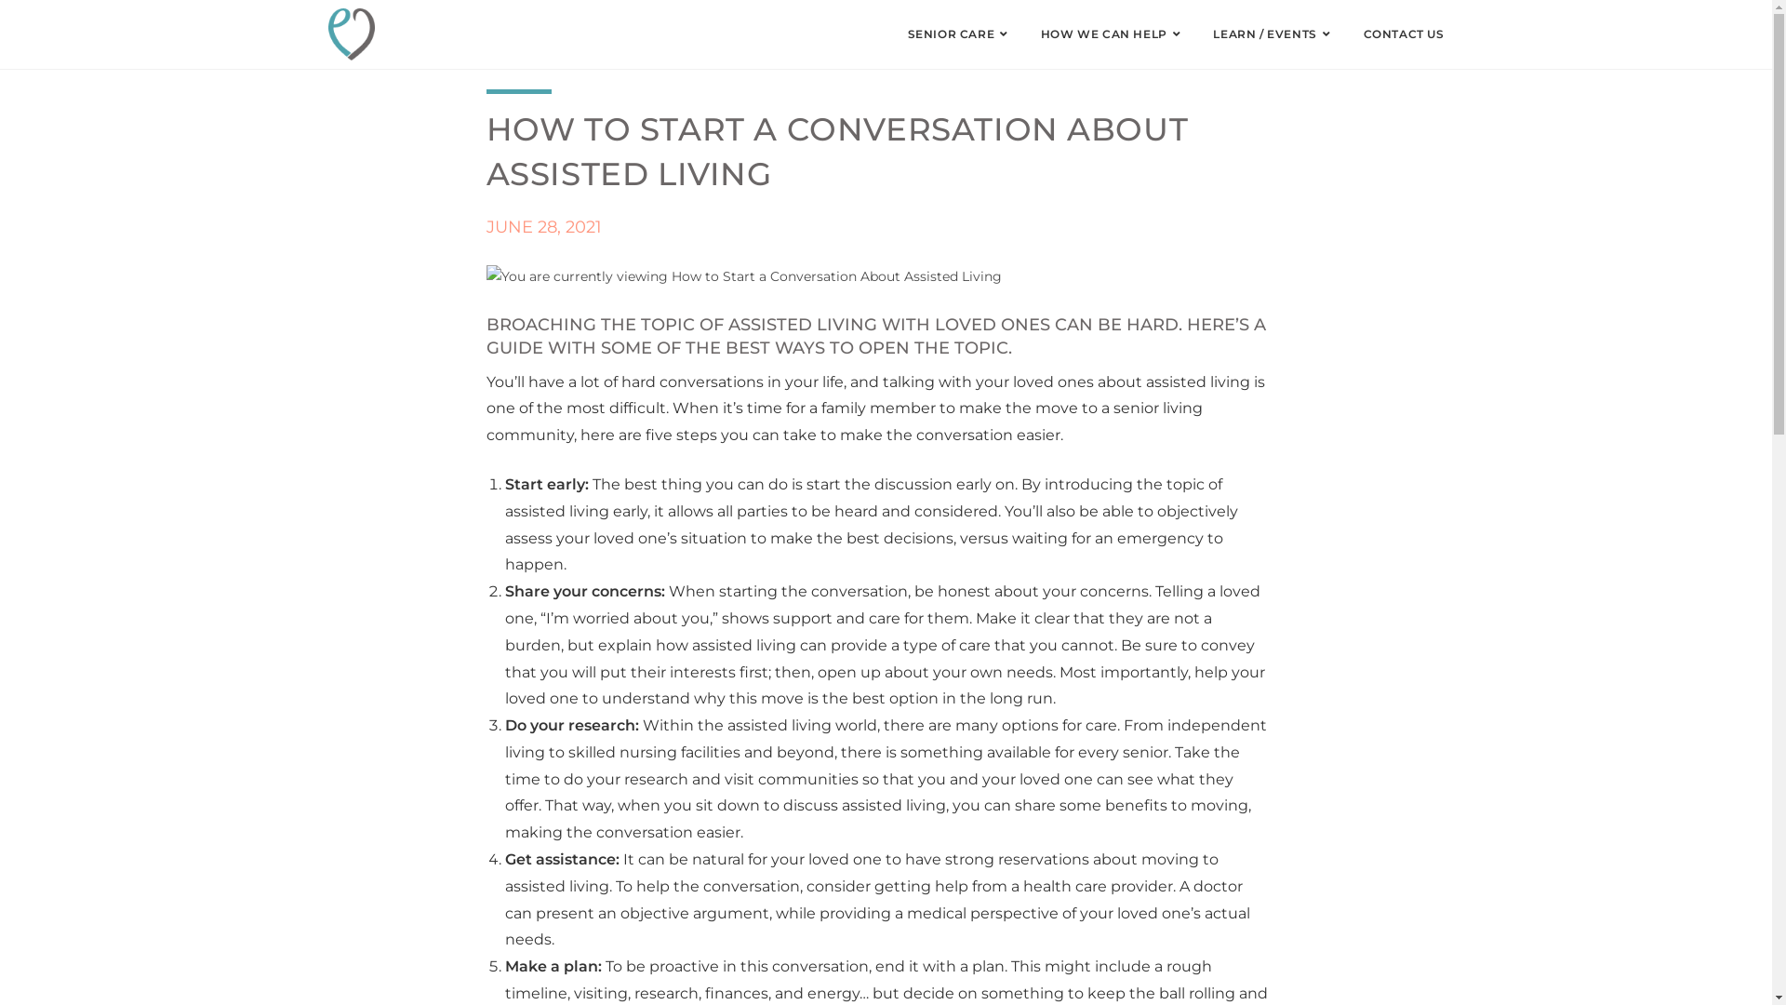 Image resolution: width=1786 pixels, height=1005 pixels. What do you see at coordinates (1113, 34) in the screenshot?
I see `HOW WE CAN HELP` at bounding box center [1113, 34].